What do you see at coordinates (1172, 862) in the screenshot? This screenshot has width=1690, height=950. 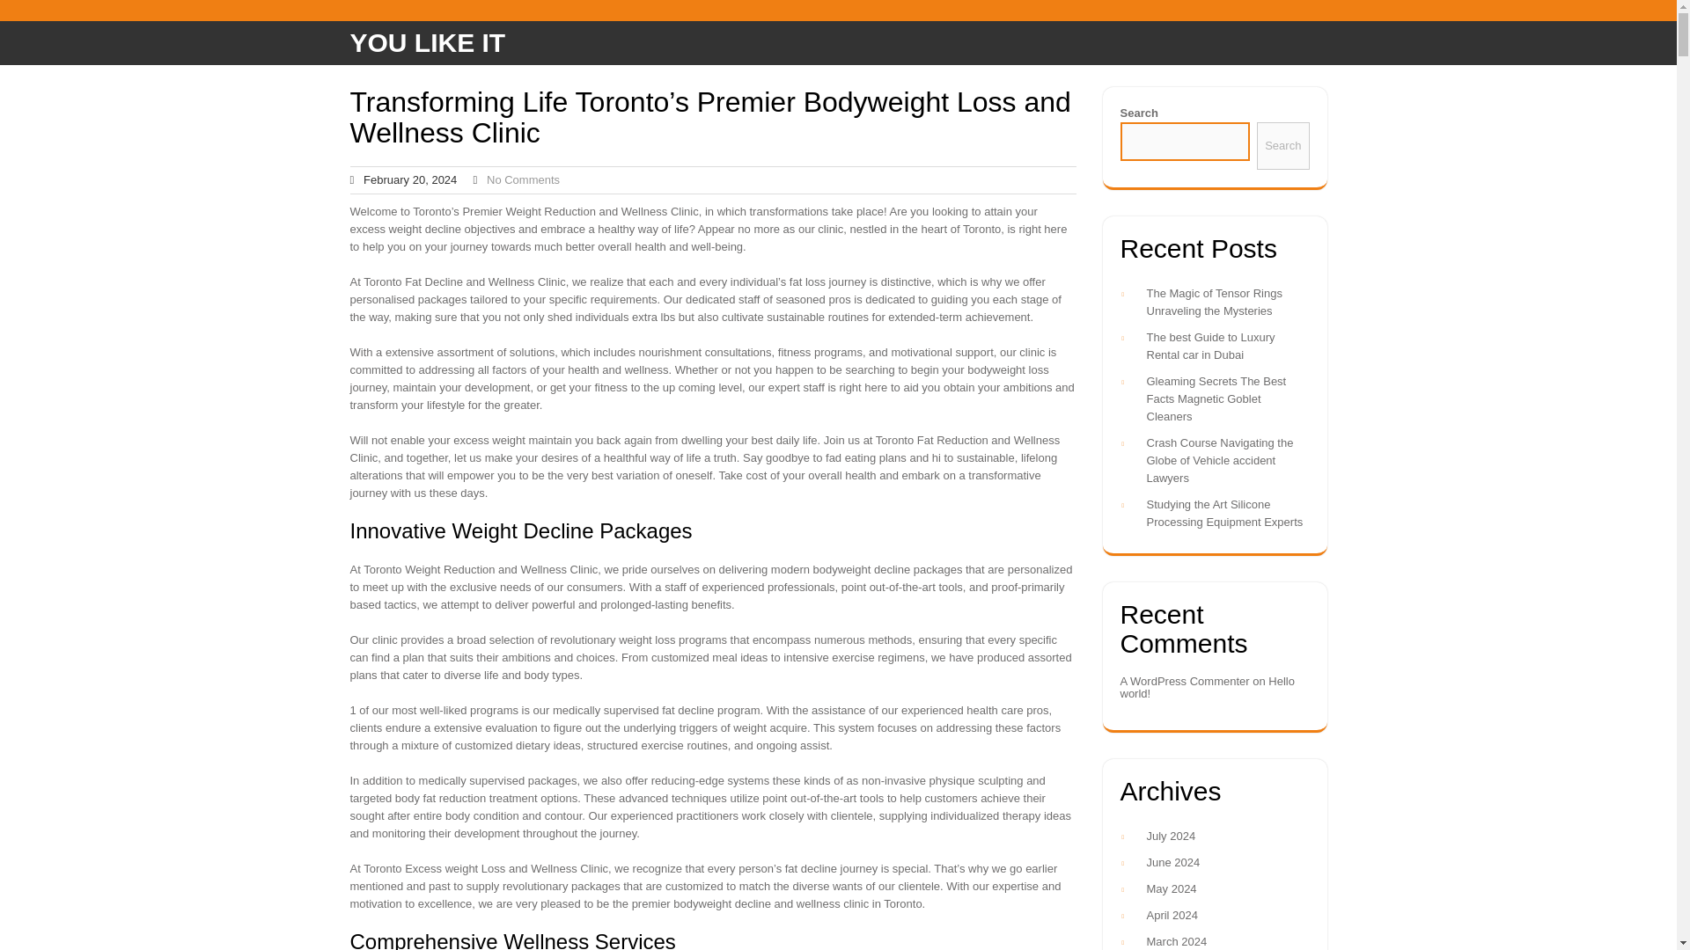 I see `June 2024` at bounding box center [1172, 862].